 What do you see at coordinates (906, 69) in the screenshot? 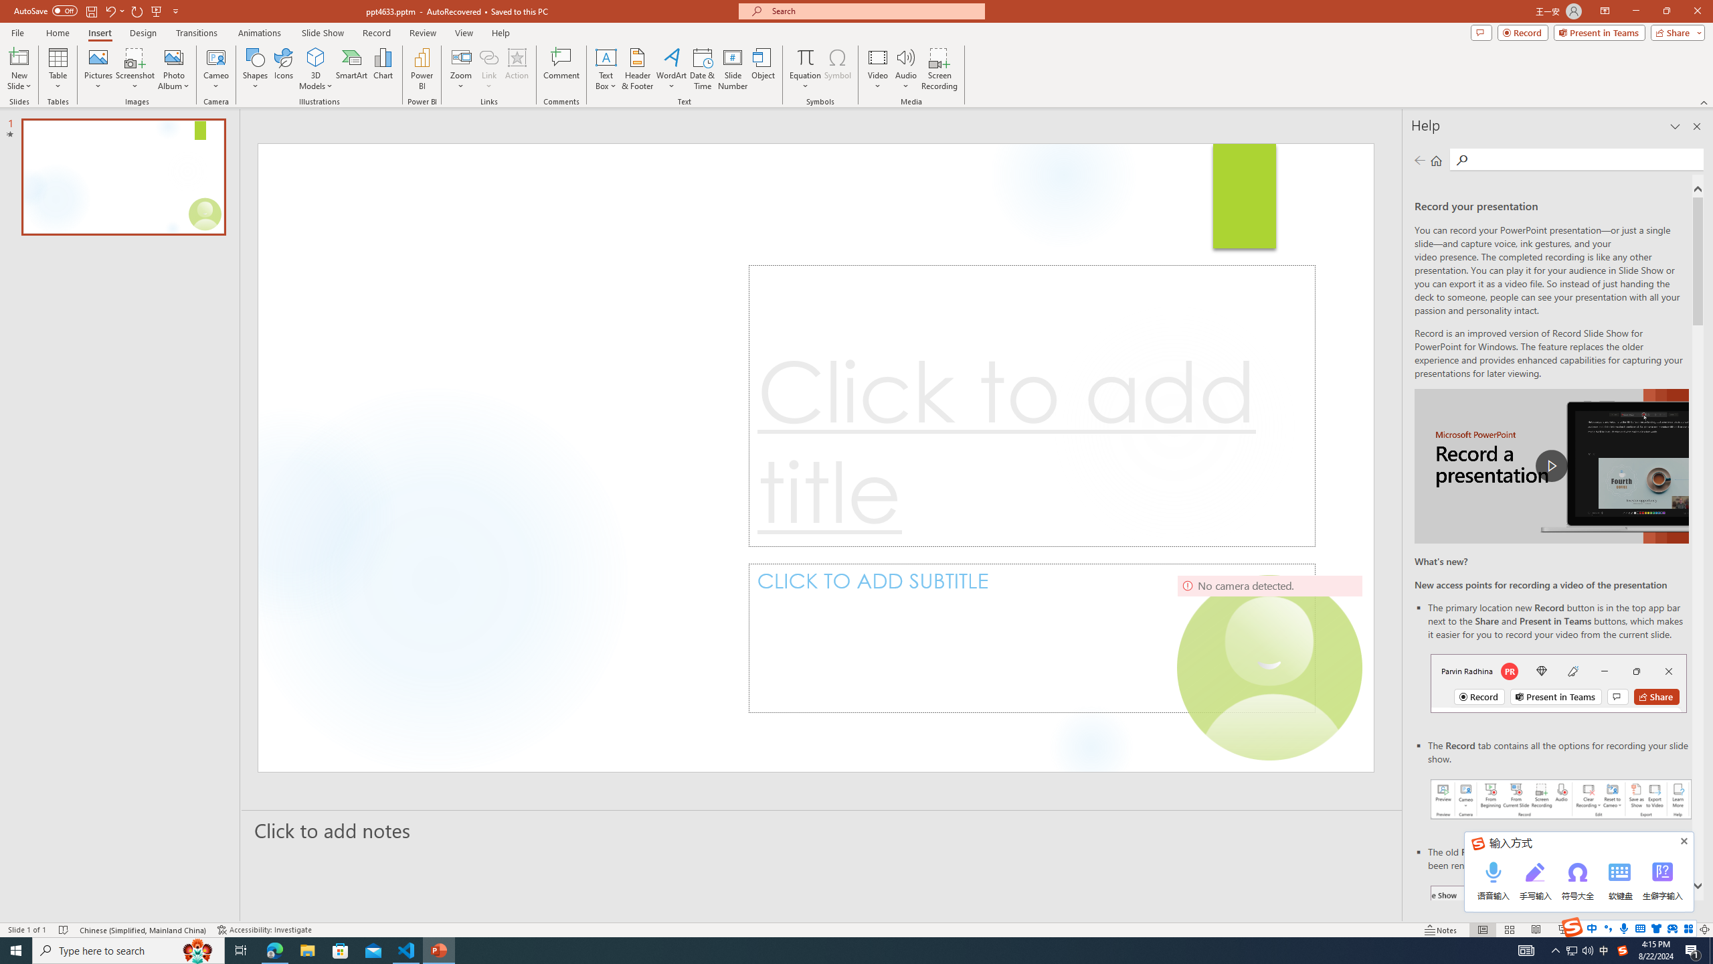
I see `Audio` at bounding box center [906, 69].